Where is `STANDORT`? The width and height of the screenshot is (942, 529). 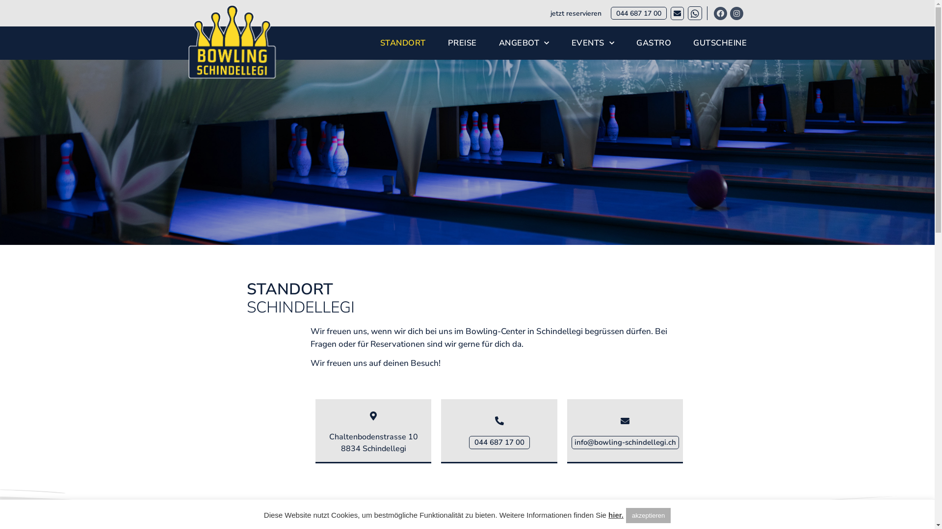 STANDORT is located at coordinates (403, 43).